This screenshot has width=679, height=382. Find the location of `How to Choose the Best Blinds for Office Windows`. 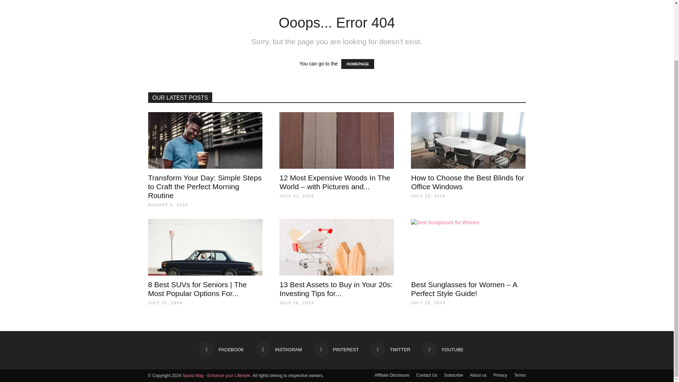

How to Choose the Best Blinds for Office Windows is located at coordinates (468, 140).